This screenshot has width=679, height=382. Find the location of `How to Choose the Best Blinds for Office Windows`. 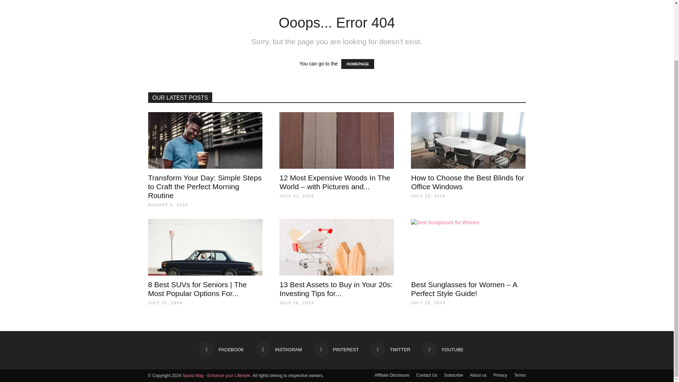

How to Choose the Best Blinds for Office Windows is located at coordinates (468, 140).